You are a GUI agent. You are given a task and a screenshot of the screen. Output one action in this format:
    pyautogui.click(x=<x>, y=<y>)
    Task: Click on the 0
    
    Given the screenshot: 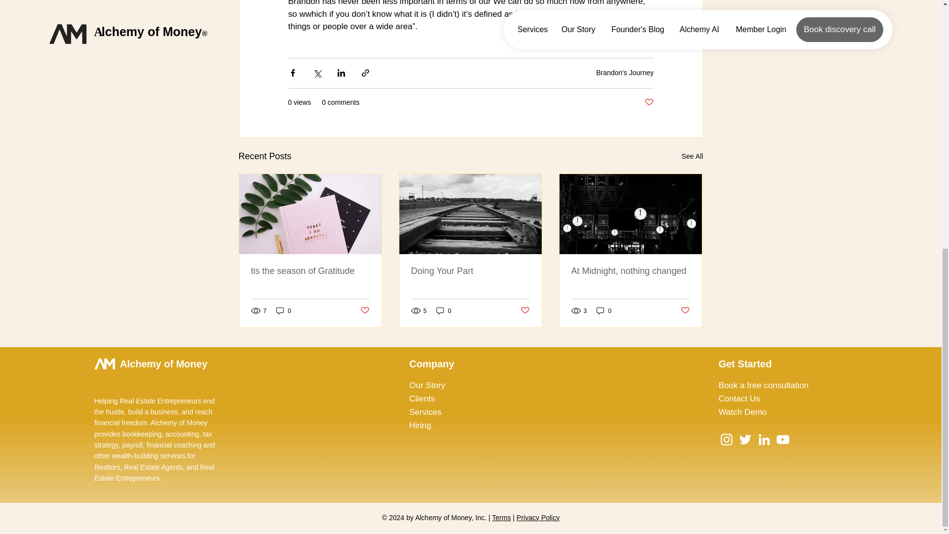 What is the action you would take?
    pyautogui.click(x=284, y=311)
    